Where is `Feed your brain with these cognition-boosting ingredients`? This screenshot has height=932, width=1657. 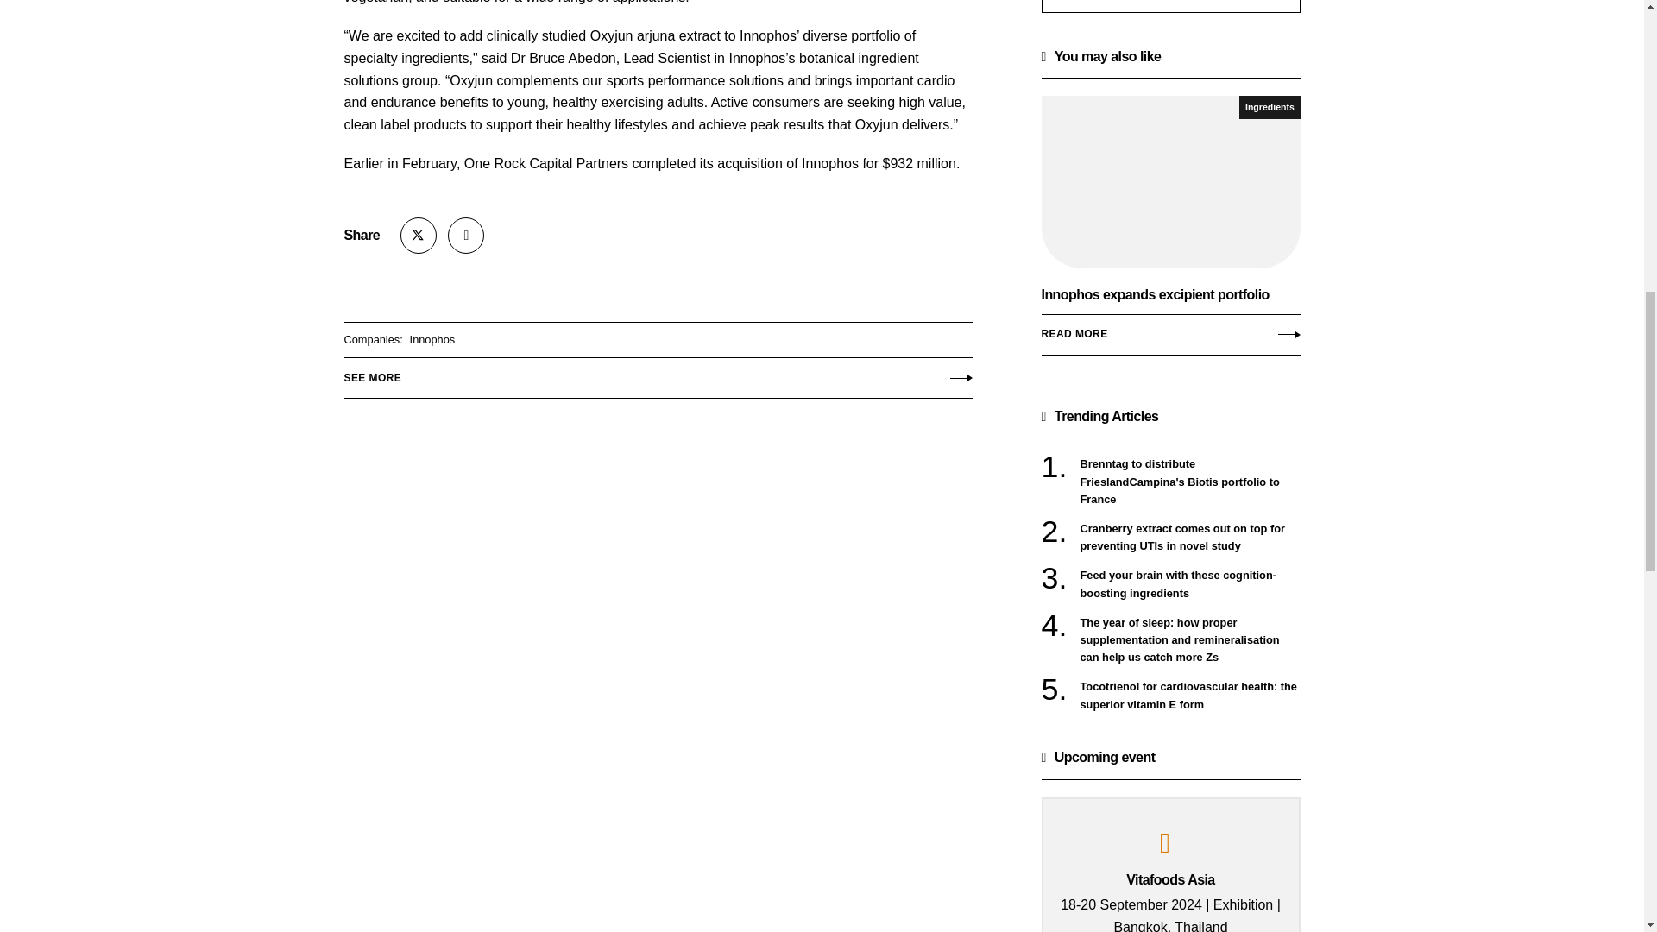 Feed your brain with these cognition-boosting ingredients is located at coordinates (465, 235).